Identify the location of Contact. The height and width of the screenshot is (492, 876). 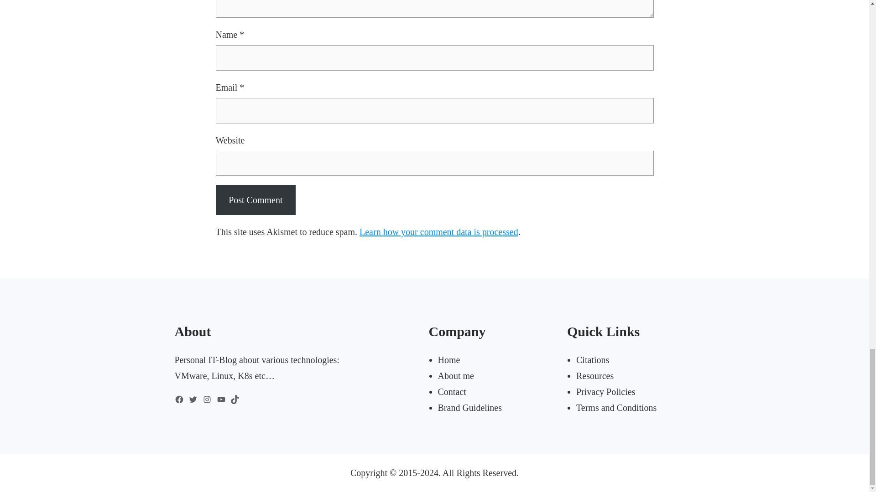
(452, 391).